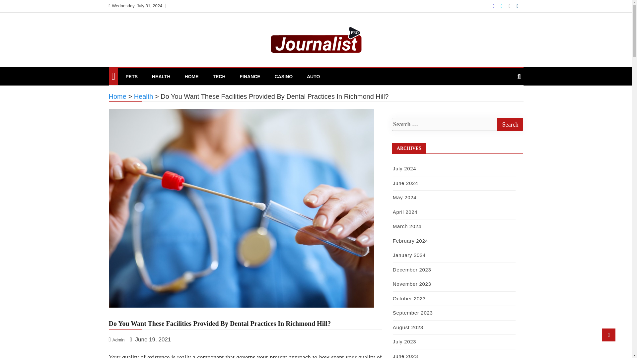 The height and width of the screenshot is (358, 637). I want to click on July 2024, so click(405, 168).